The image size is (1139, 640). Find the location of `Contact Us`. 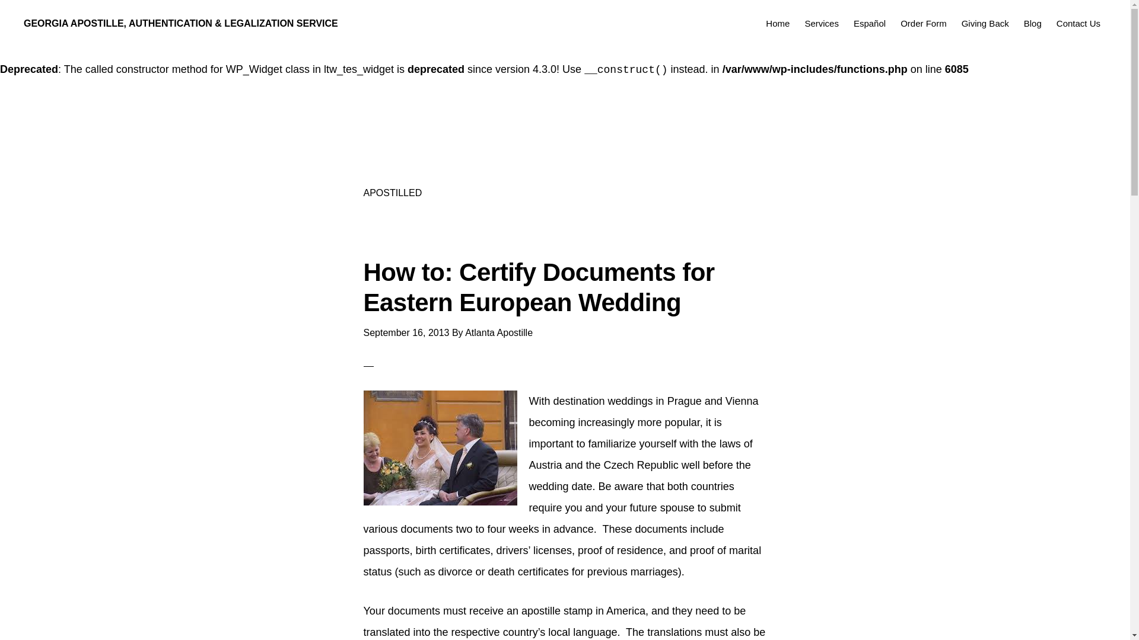

Contact Us is located at coordinates (1078, 23).